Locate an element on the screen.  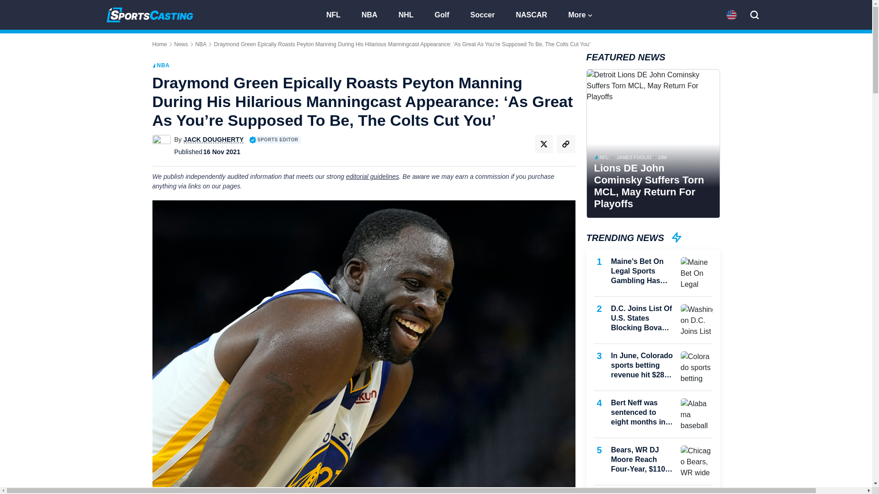
Golf is located at coordinates (446, 14).